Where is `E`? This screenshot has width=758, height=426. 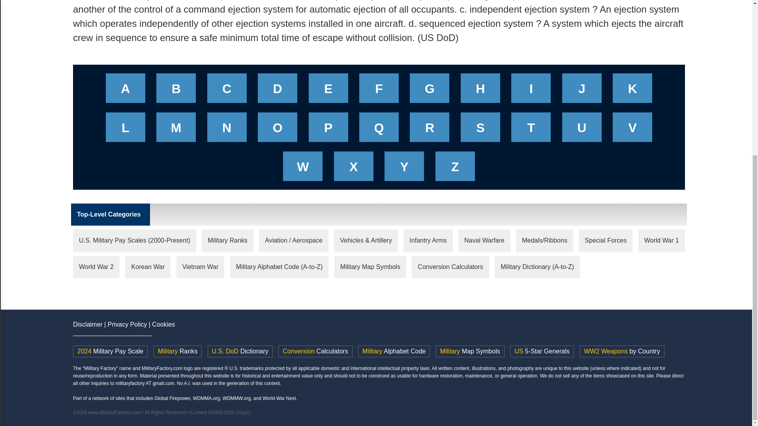
E is located at coordinates (328, 91).